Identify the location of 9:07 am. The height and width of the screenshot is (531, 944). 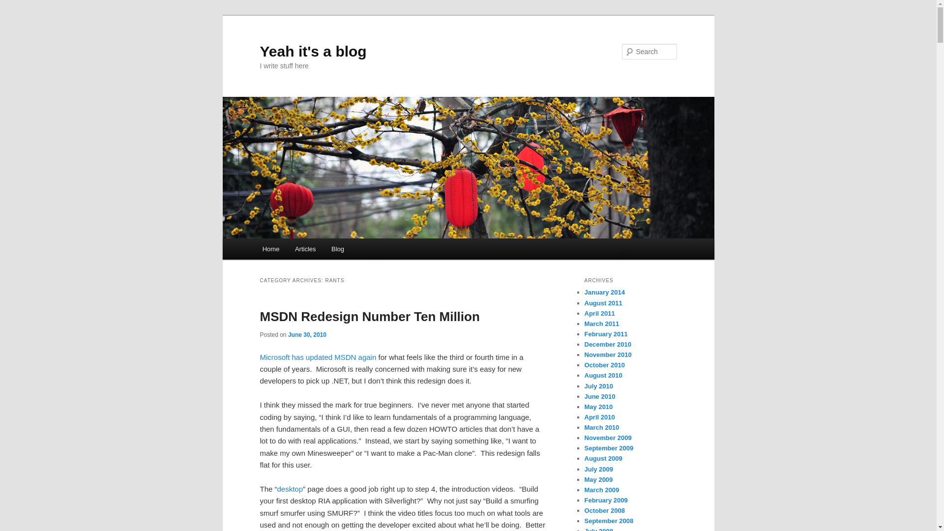
(307, 334).